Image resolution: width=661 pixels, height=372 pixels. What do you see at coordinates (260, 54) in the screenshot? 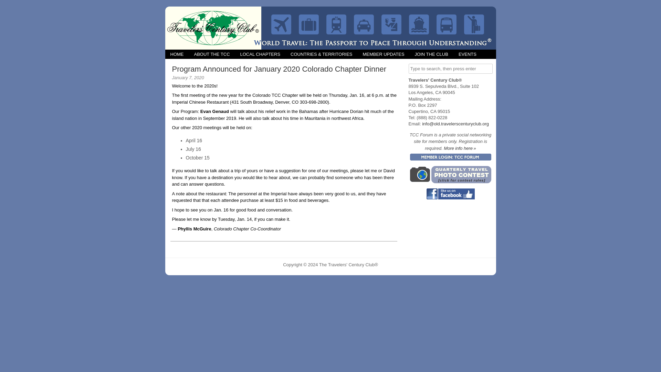
I see `LOCAL CHAPTERS` at bounding box center [260, 54].